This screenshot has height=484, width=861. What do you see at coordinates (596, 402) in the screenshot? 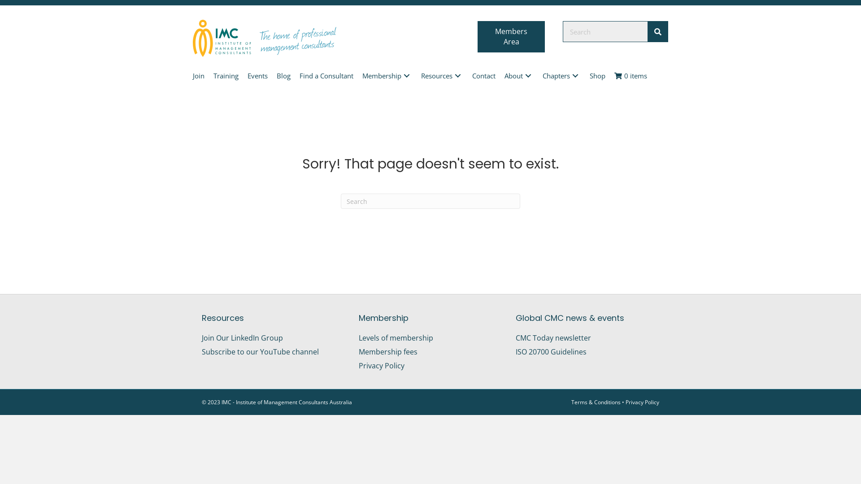
I see `Terms & Conditions` at bounding box center [596, 402].